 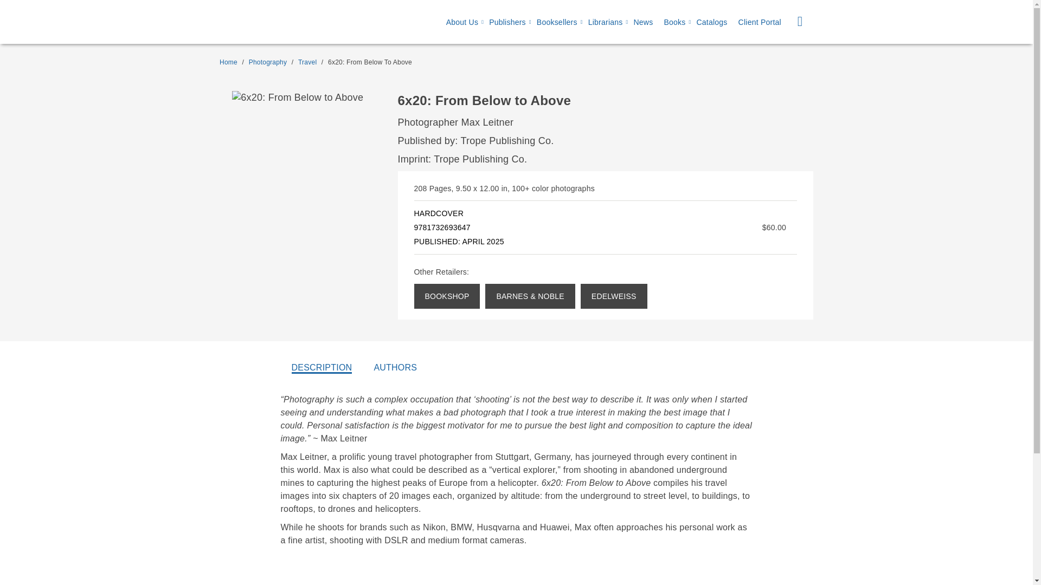 I want to click on View results for travel, so click(x=307, y=62).